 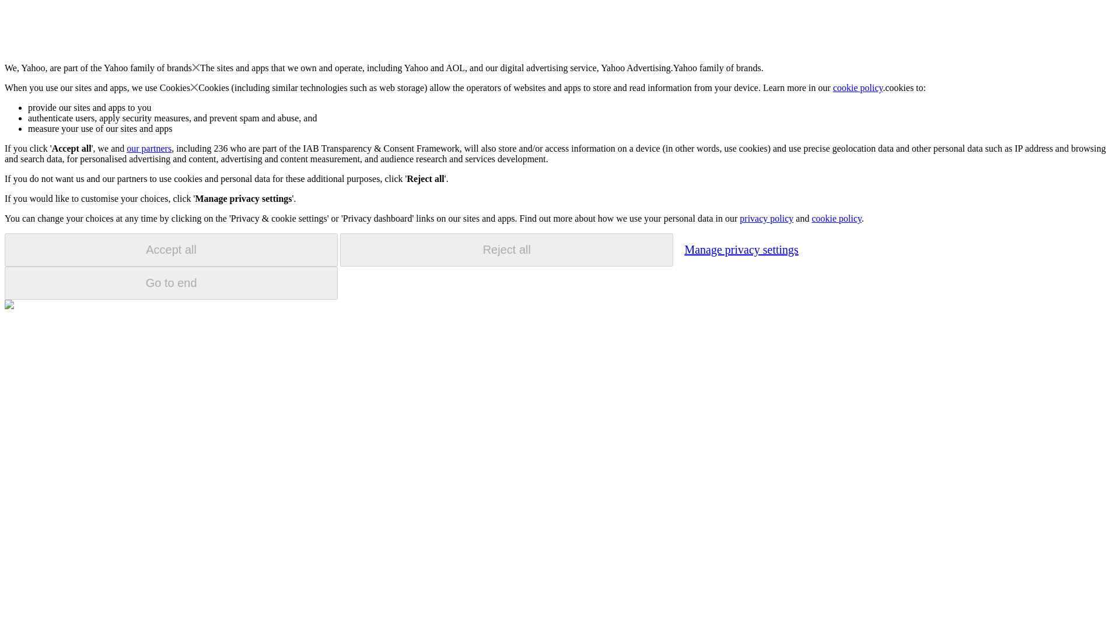 What do you see at coordinates (766, 218) in the screenshot?
I see `privacy policy` at bounding box center [766, 218].